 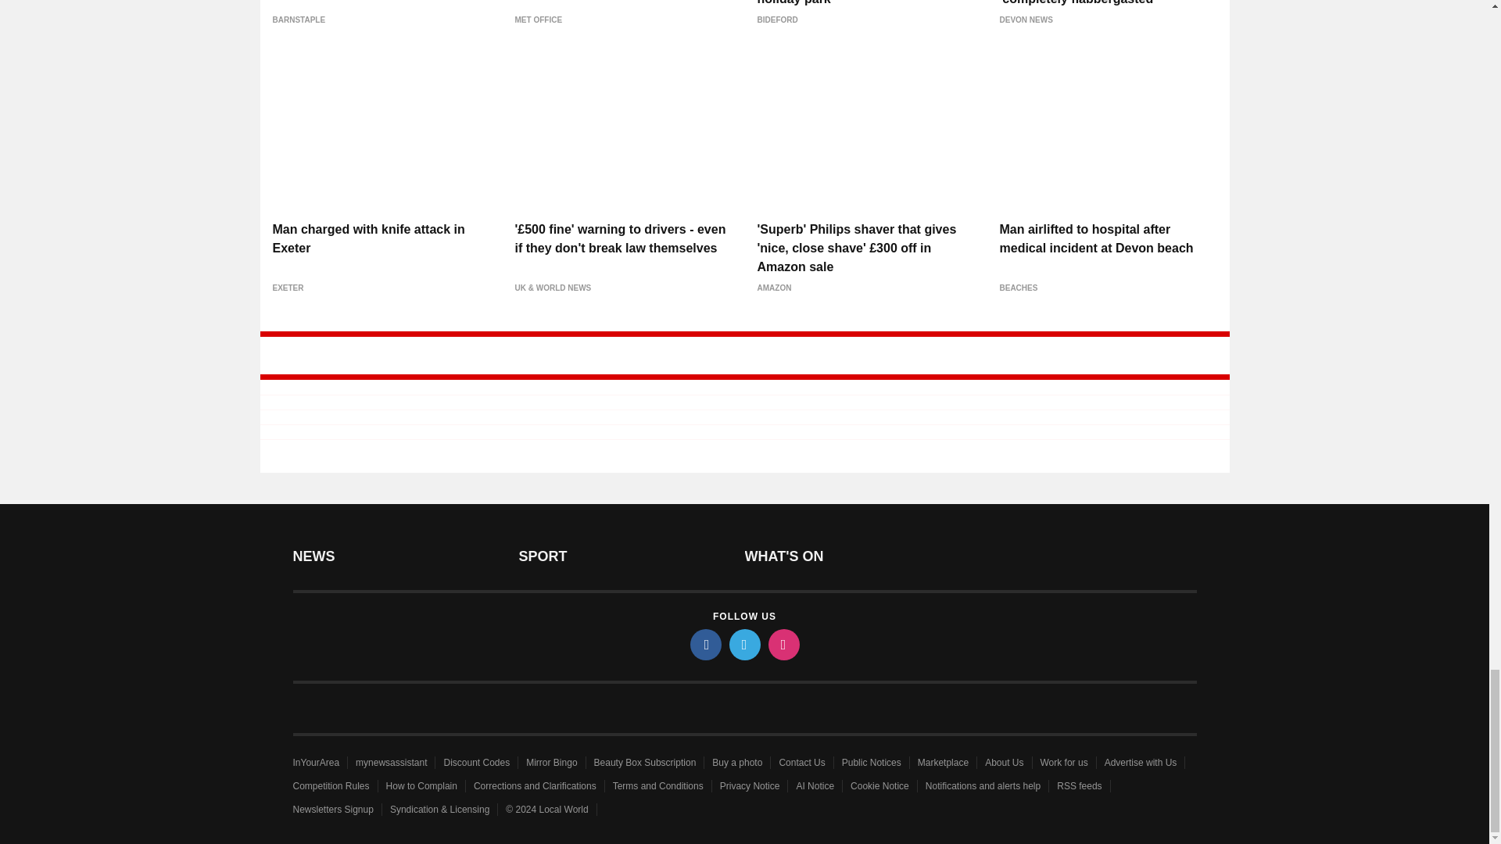 I want to click on twitter, so click(x=743, y=644).